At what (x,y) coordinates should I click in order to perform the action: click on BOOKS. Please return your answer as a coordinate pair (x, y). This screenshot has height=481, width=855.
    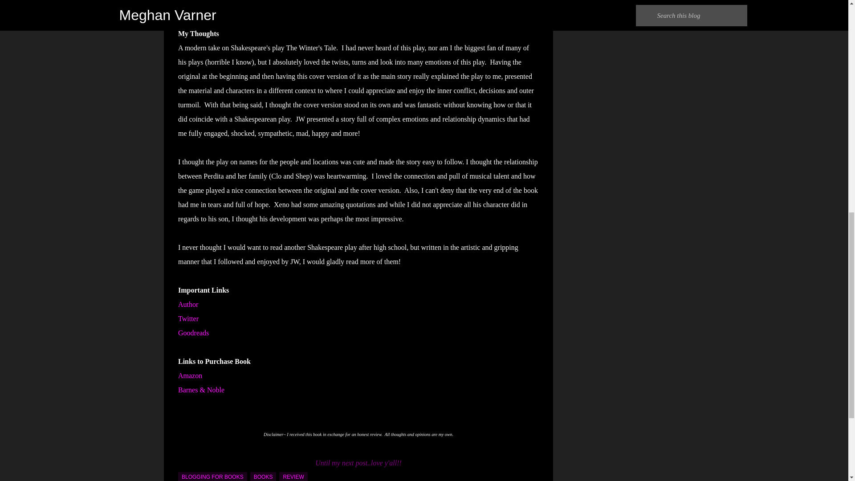
    Looking at the image, I should click on (263, 477).